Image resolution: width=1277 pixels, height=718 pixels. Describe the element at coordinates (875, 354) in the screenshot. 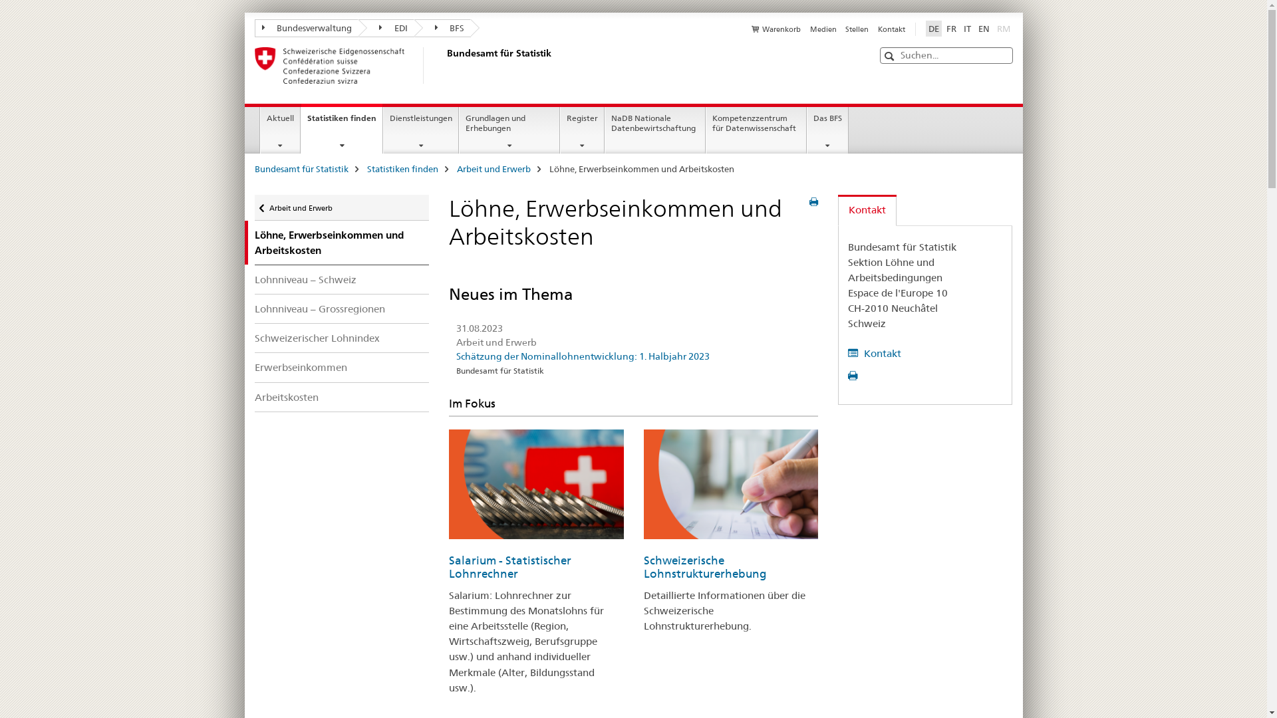

I see `Kontakt` at that location.